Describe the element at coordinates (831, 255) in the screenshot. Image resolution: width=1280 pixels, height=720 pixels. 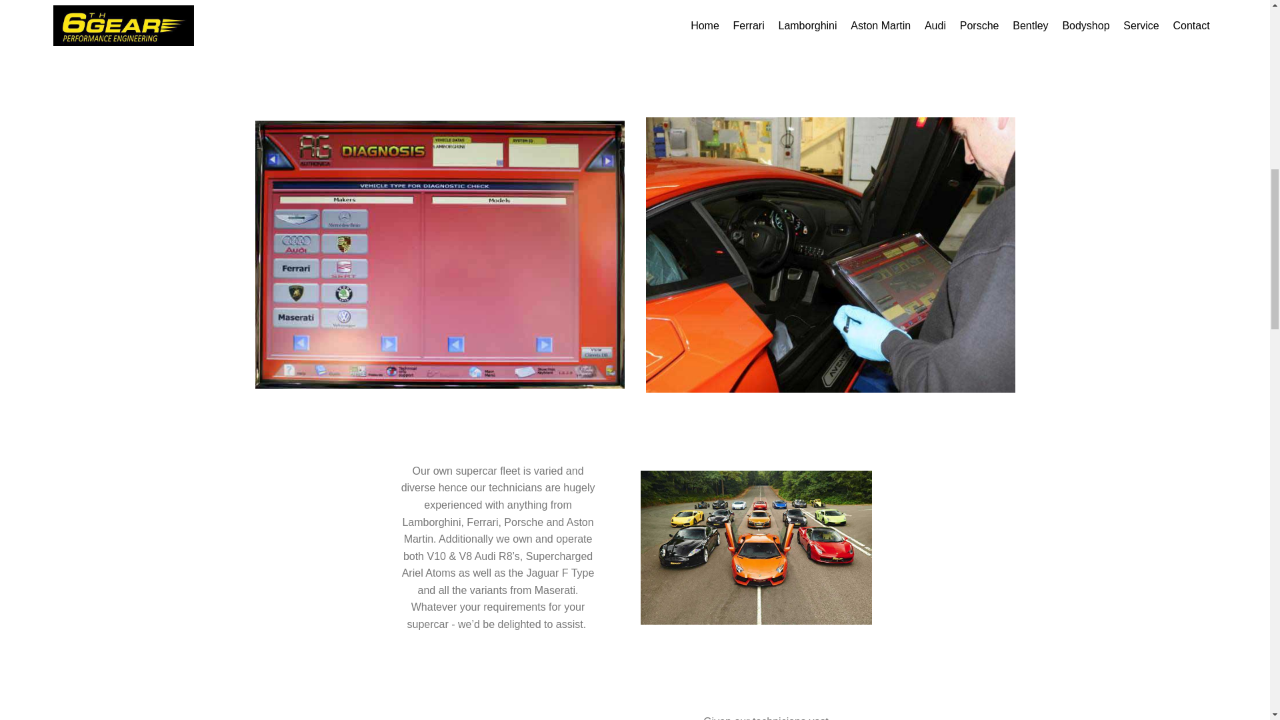
I see `Ferrari Service` at that location.